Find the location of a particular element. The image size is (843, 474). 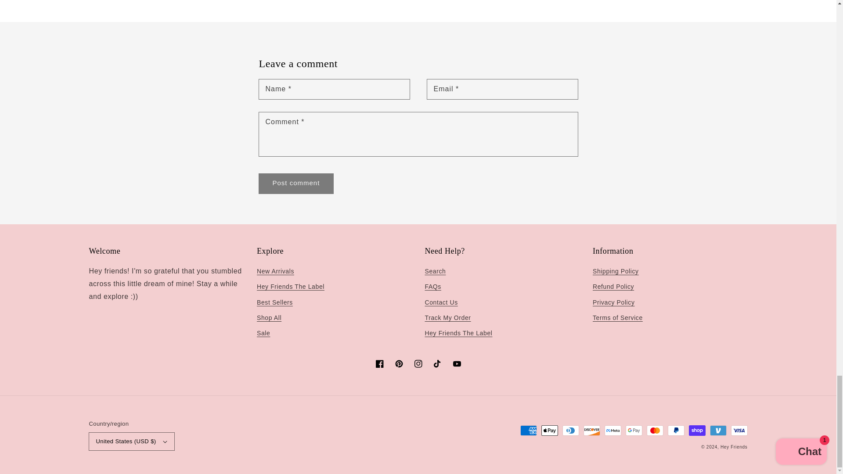

Post comment is located at coordinates (296, 183).